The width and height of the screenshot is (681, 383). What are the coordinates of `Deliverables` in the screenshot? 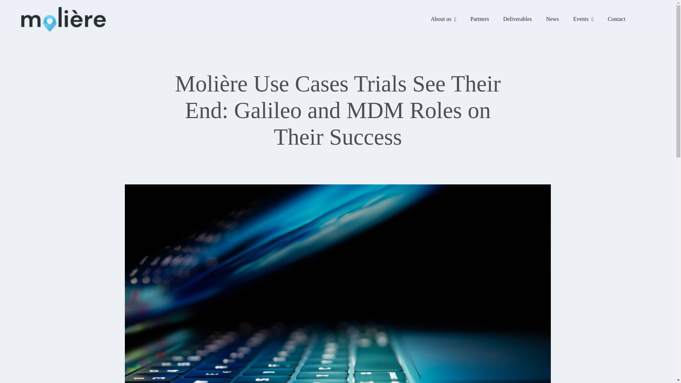 It's located at (518, 19).